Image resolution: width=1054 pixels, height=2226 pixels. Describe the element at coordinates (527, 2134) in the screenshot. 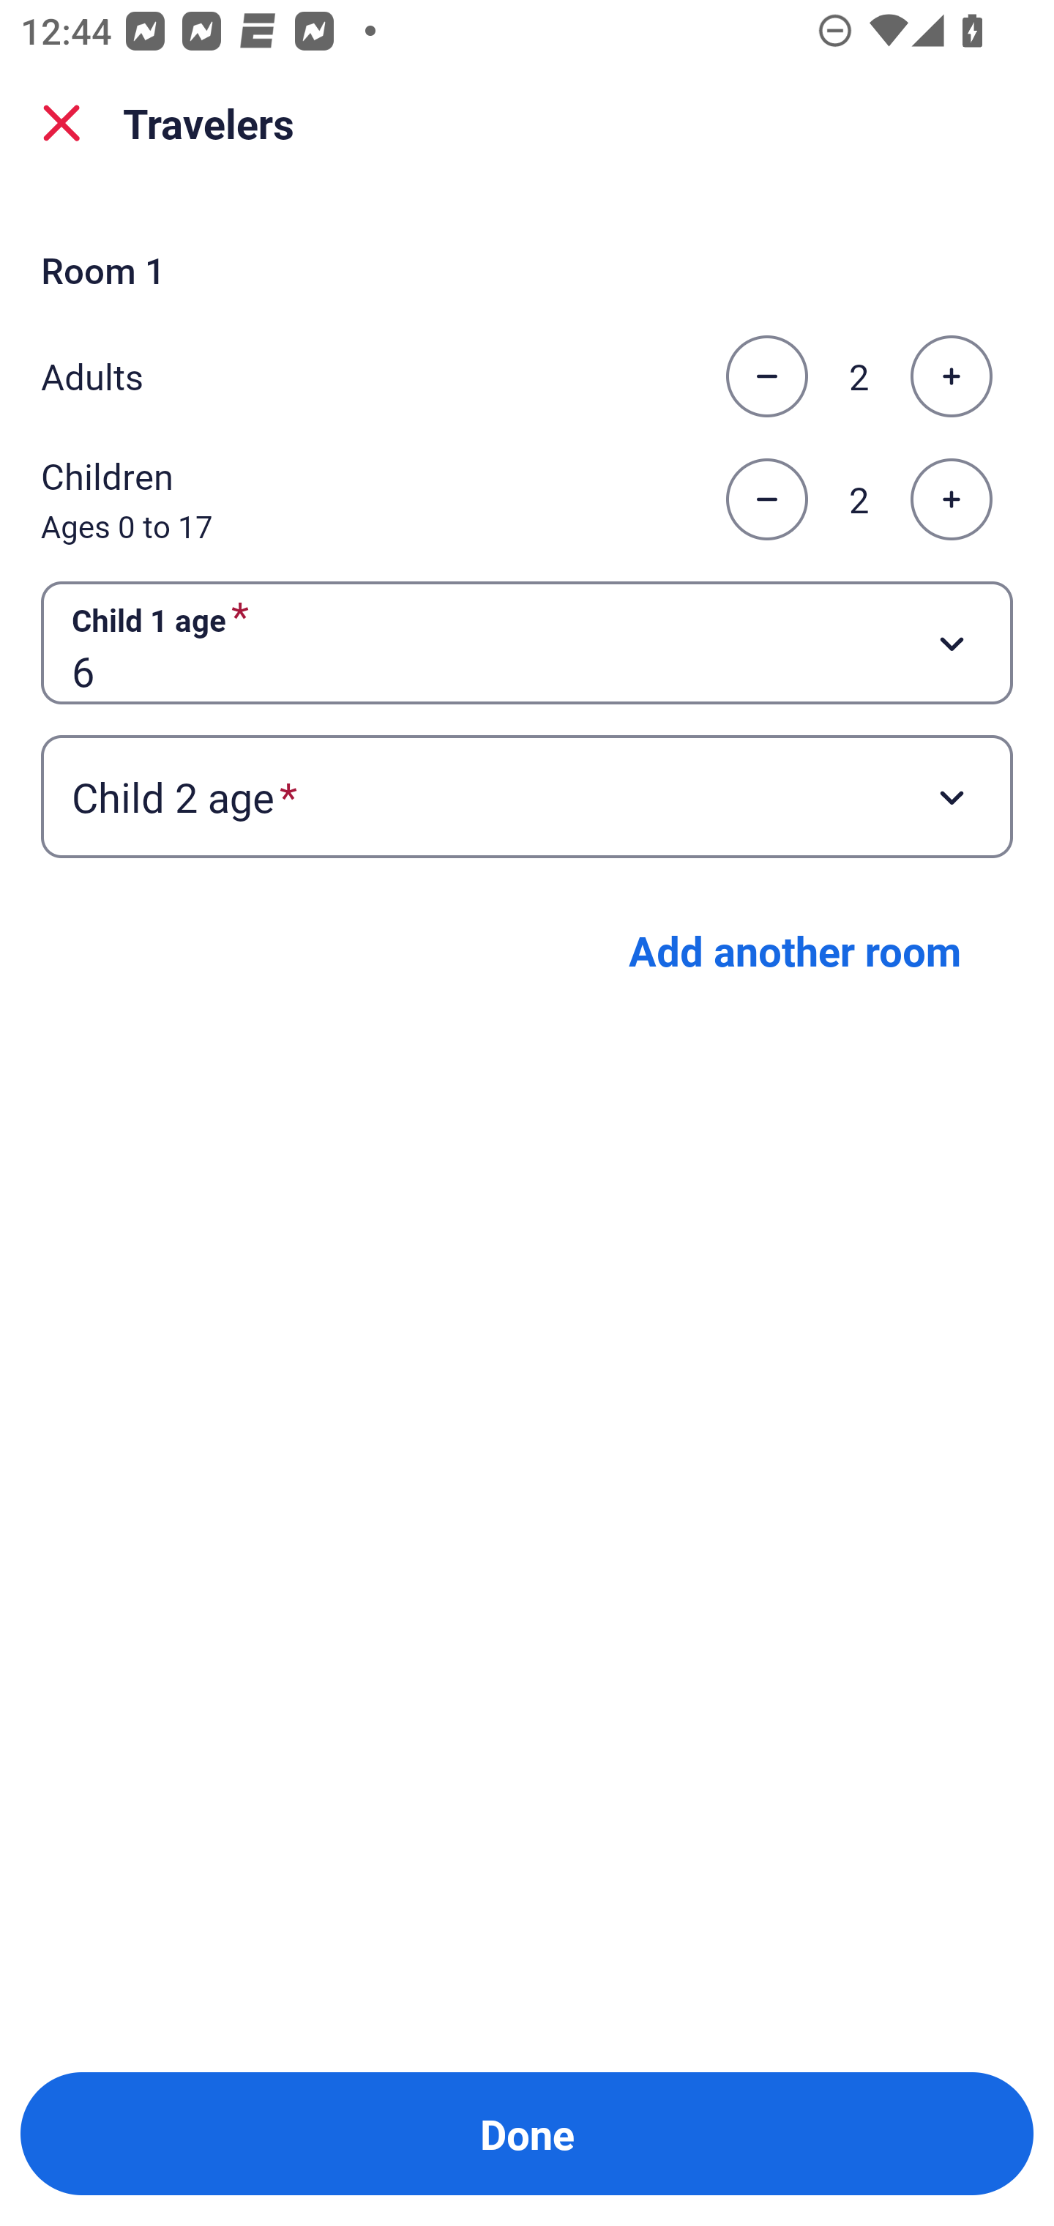

I see `Done` at that location.